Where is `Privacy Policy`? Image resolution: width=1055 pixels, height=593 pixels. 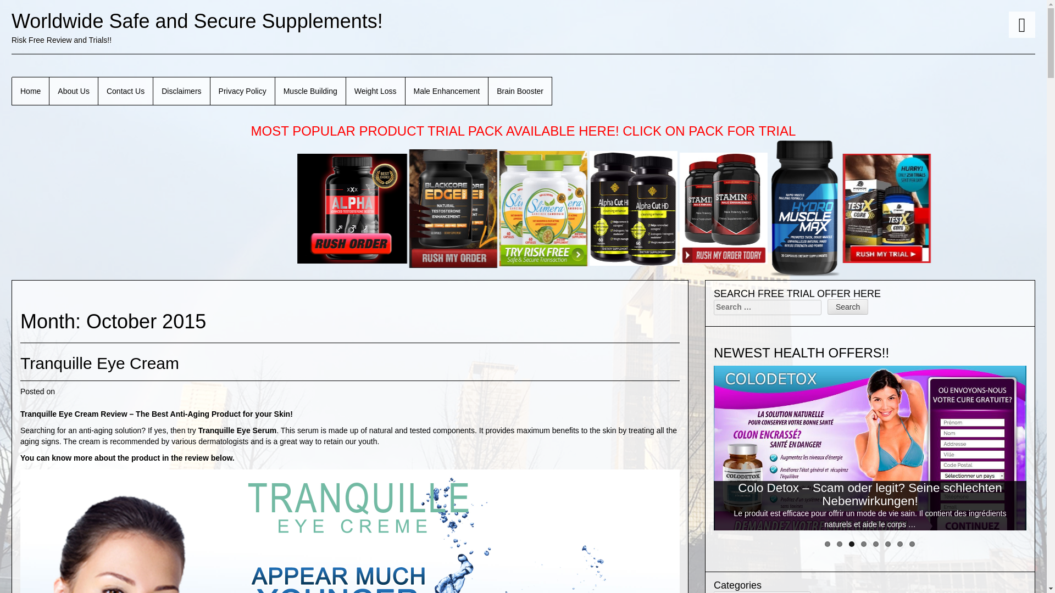 Privacy Policy is located at coordinates (243, 91).